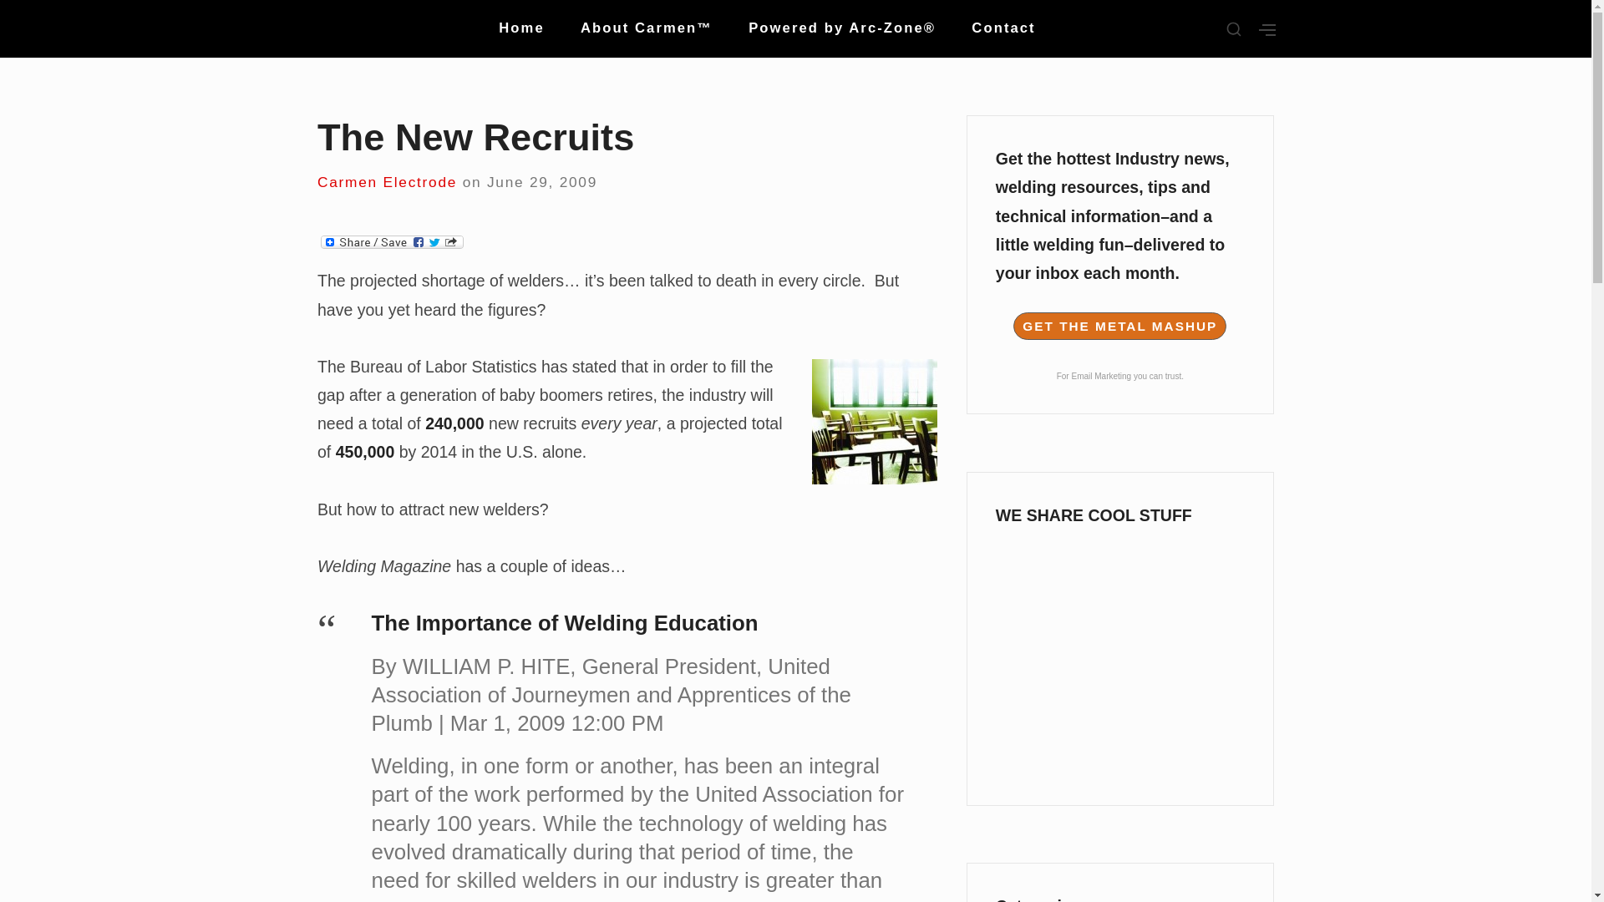  What do you see at coordinates (1119, 575) in the screenshot?
I see `Follow Us on Facebook` at bounding box center [1119, 575].